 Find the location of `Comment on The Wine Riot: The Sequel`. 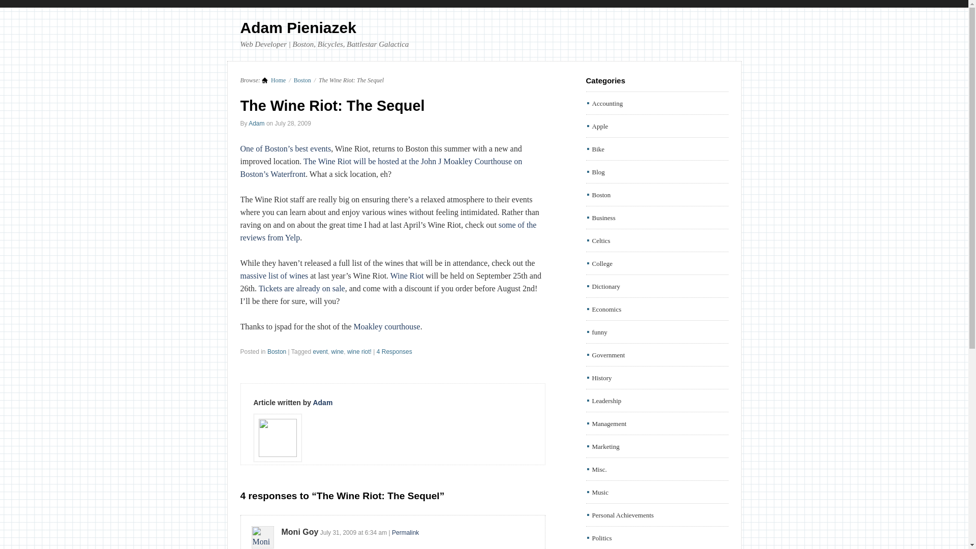

Comment on The Wine Riot: The Sequel is located at coordinates (394, 351).